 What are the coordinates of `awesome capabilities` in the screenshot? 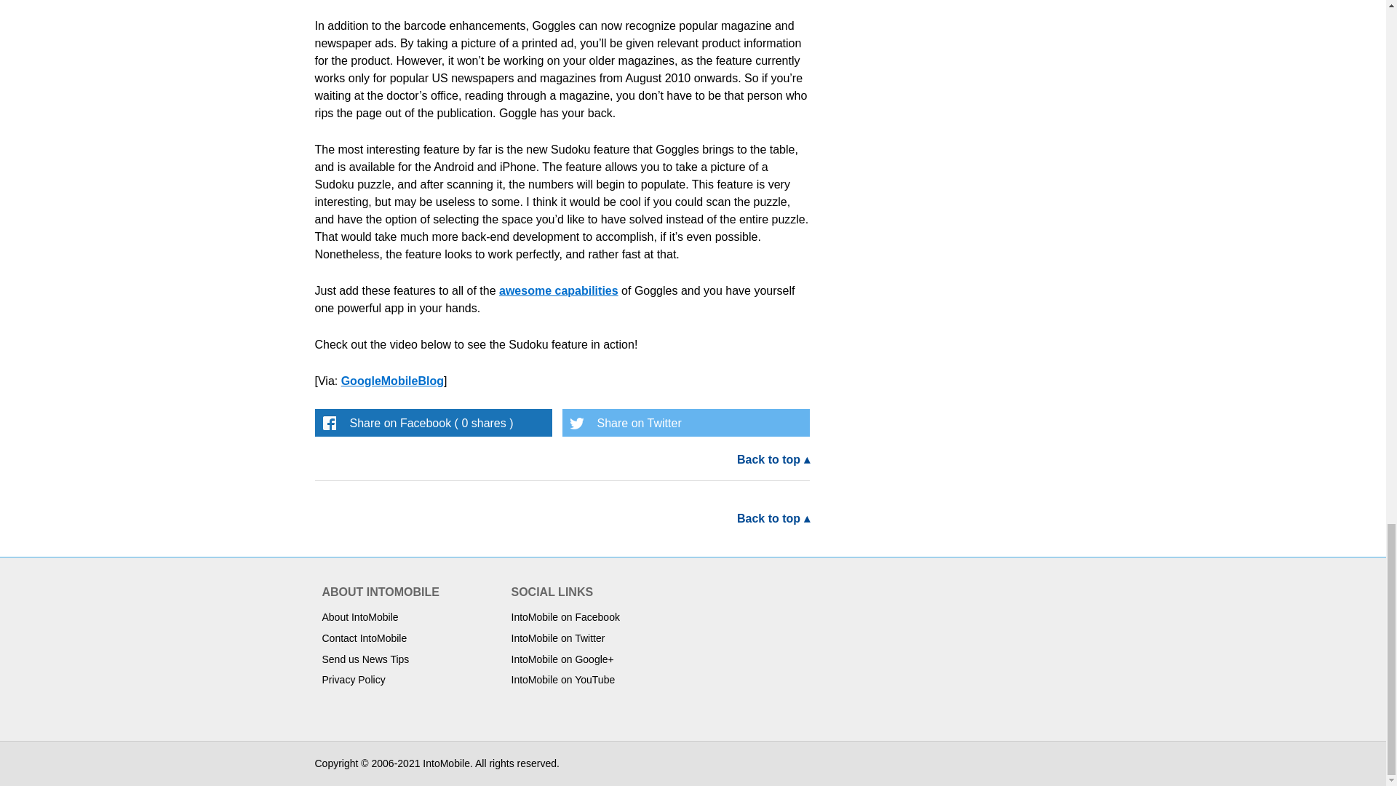 It's located at (559, 290).